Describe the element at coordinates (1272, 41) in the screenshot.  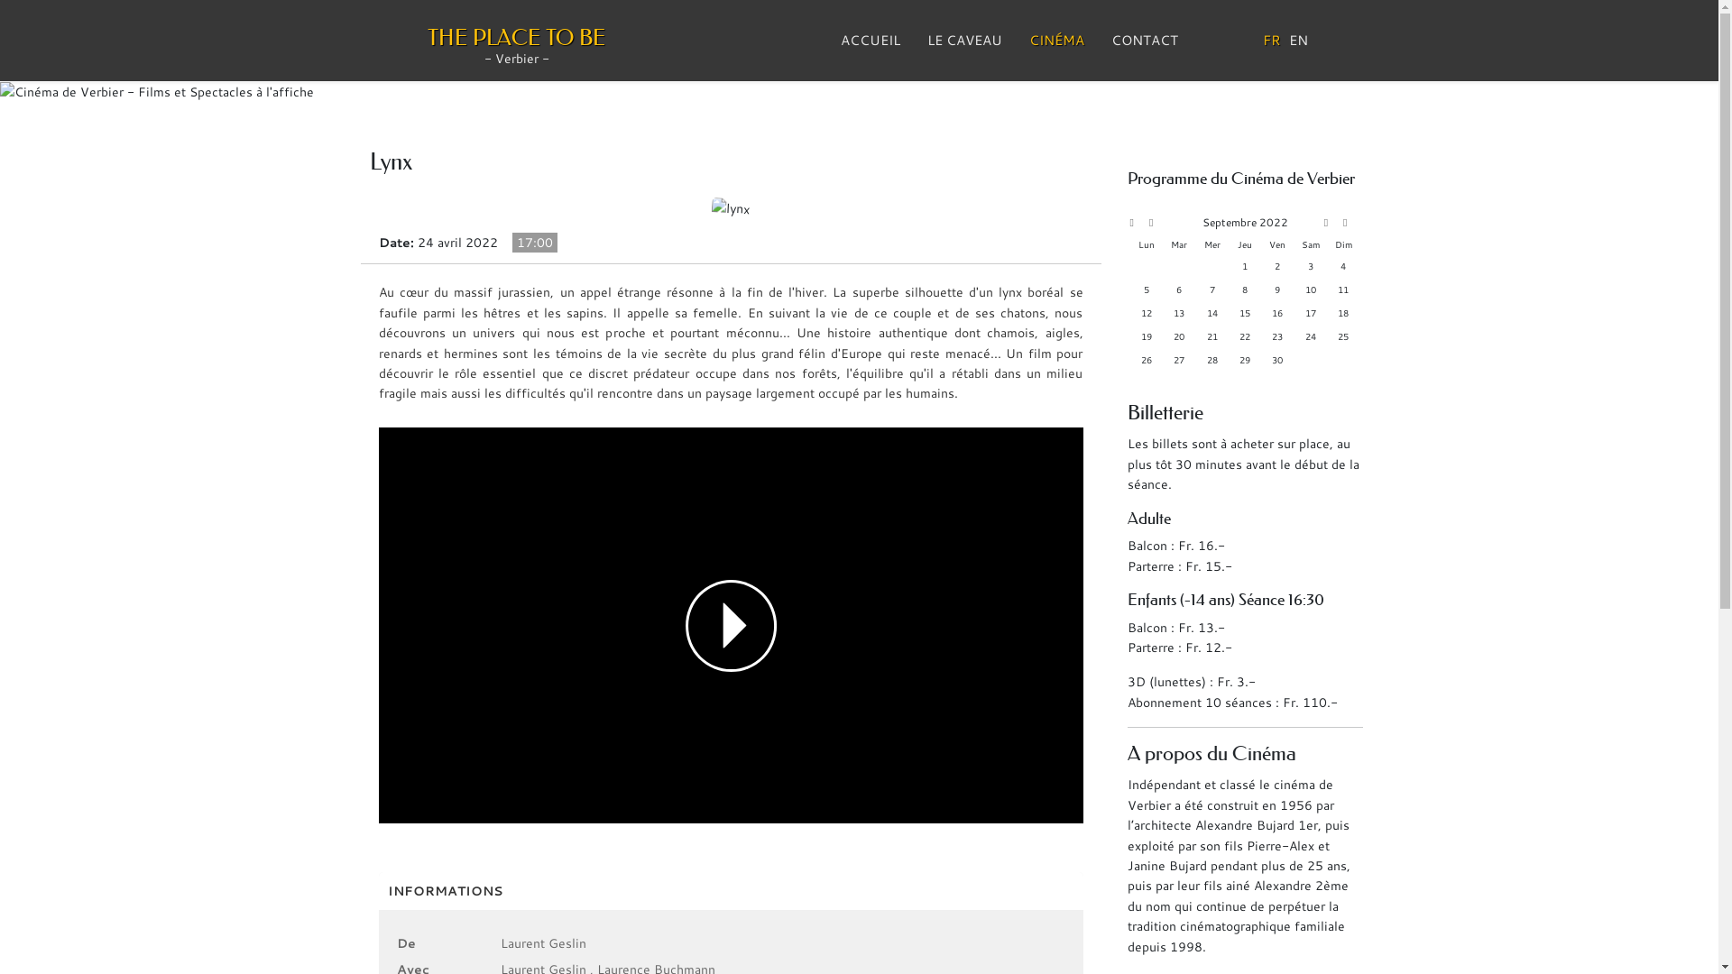
I see `FR` at that location.